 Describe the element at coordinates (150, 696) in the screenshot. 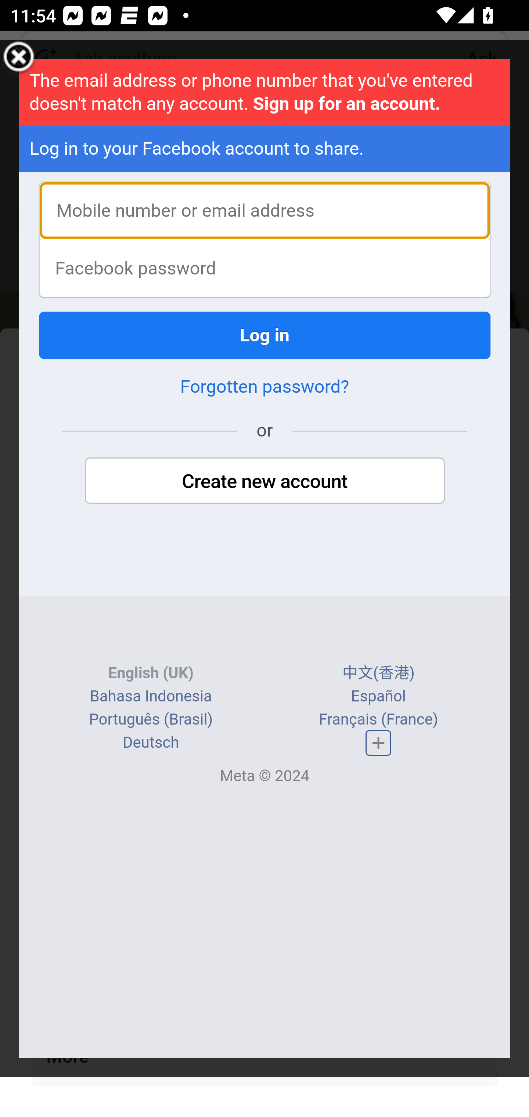

I see `Bahasa Indonesia` at that location.